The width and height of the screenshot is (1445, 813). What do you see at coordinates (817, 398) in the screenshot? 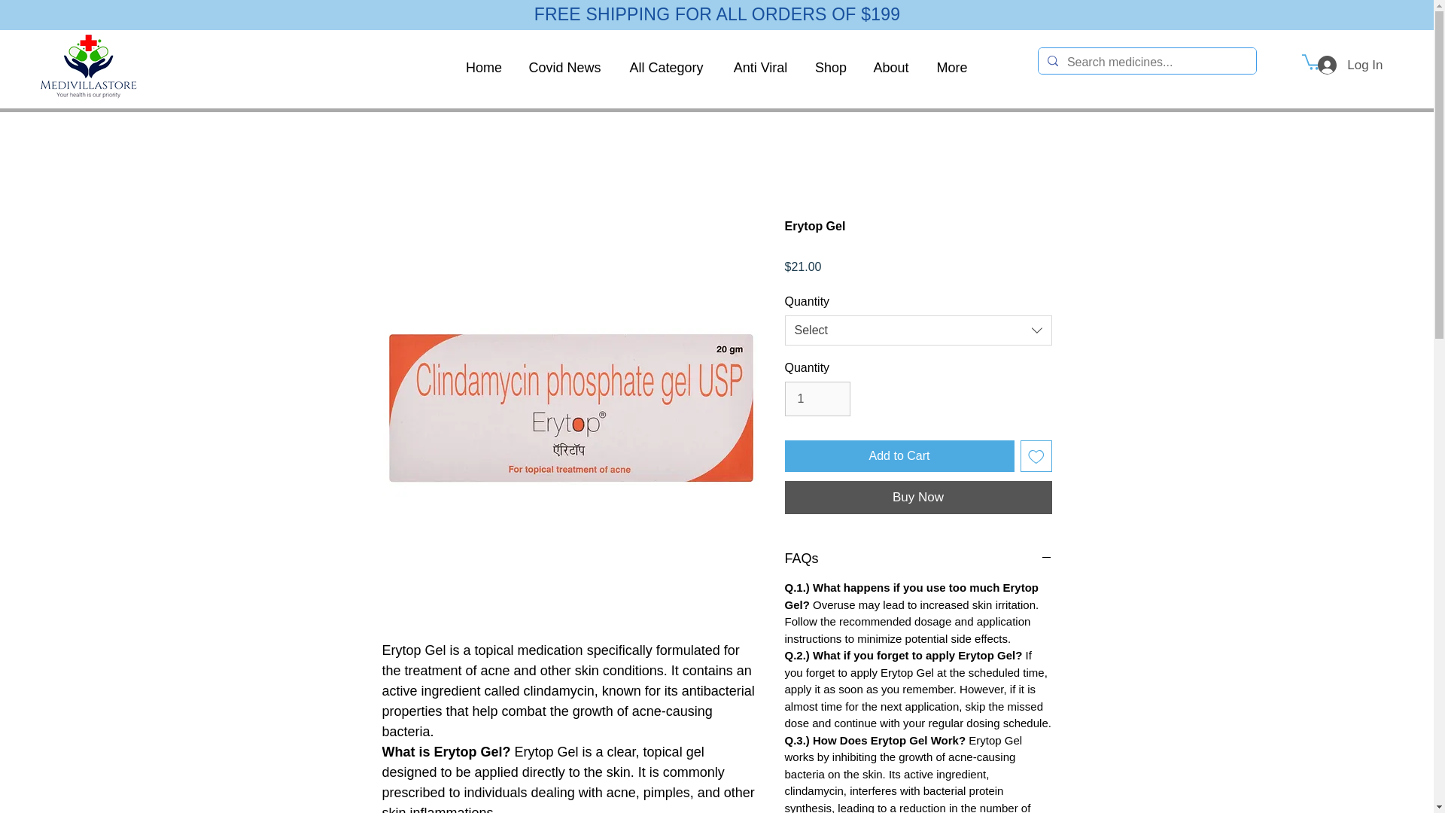
I see `1` at bounding box center [817, 398].